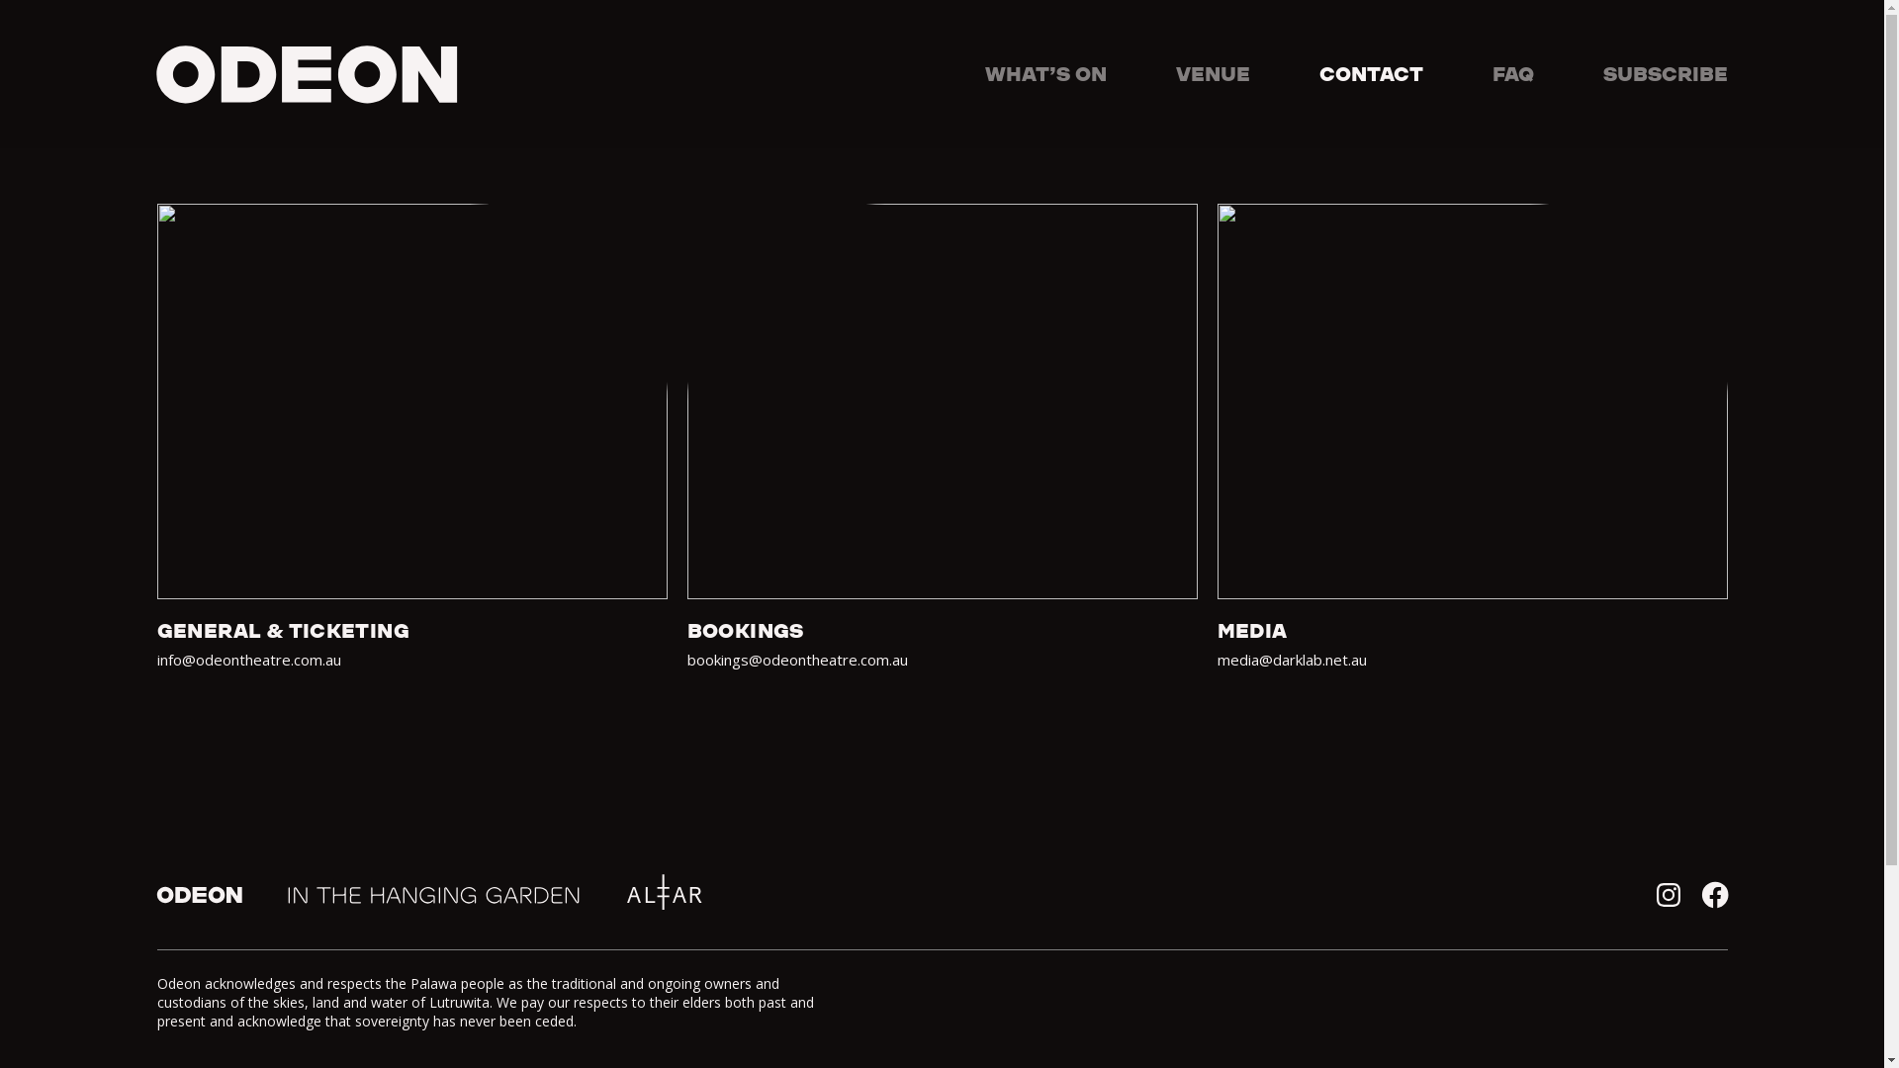 This screenshot has height=1068, width=1899. What do you see at coordinates (307, 75) in the screenshot?
I see `ODEON THEATRE` at bounding box center [307, 75].